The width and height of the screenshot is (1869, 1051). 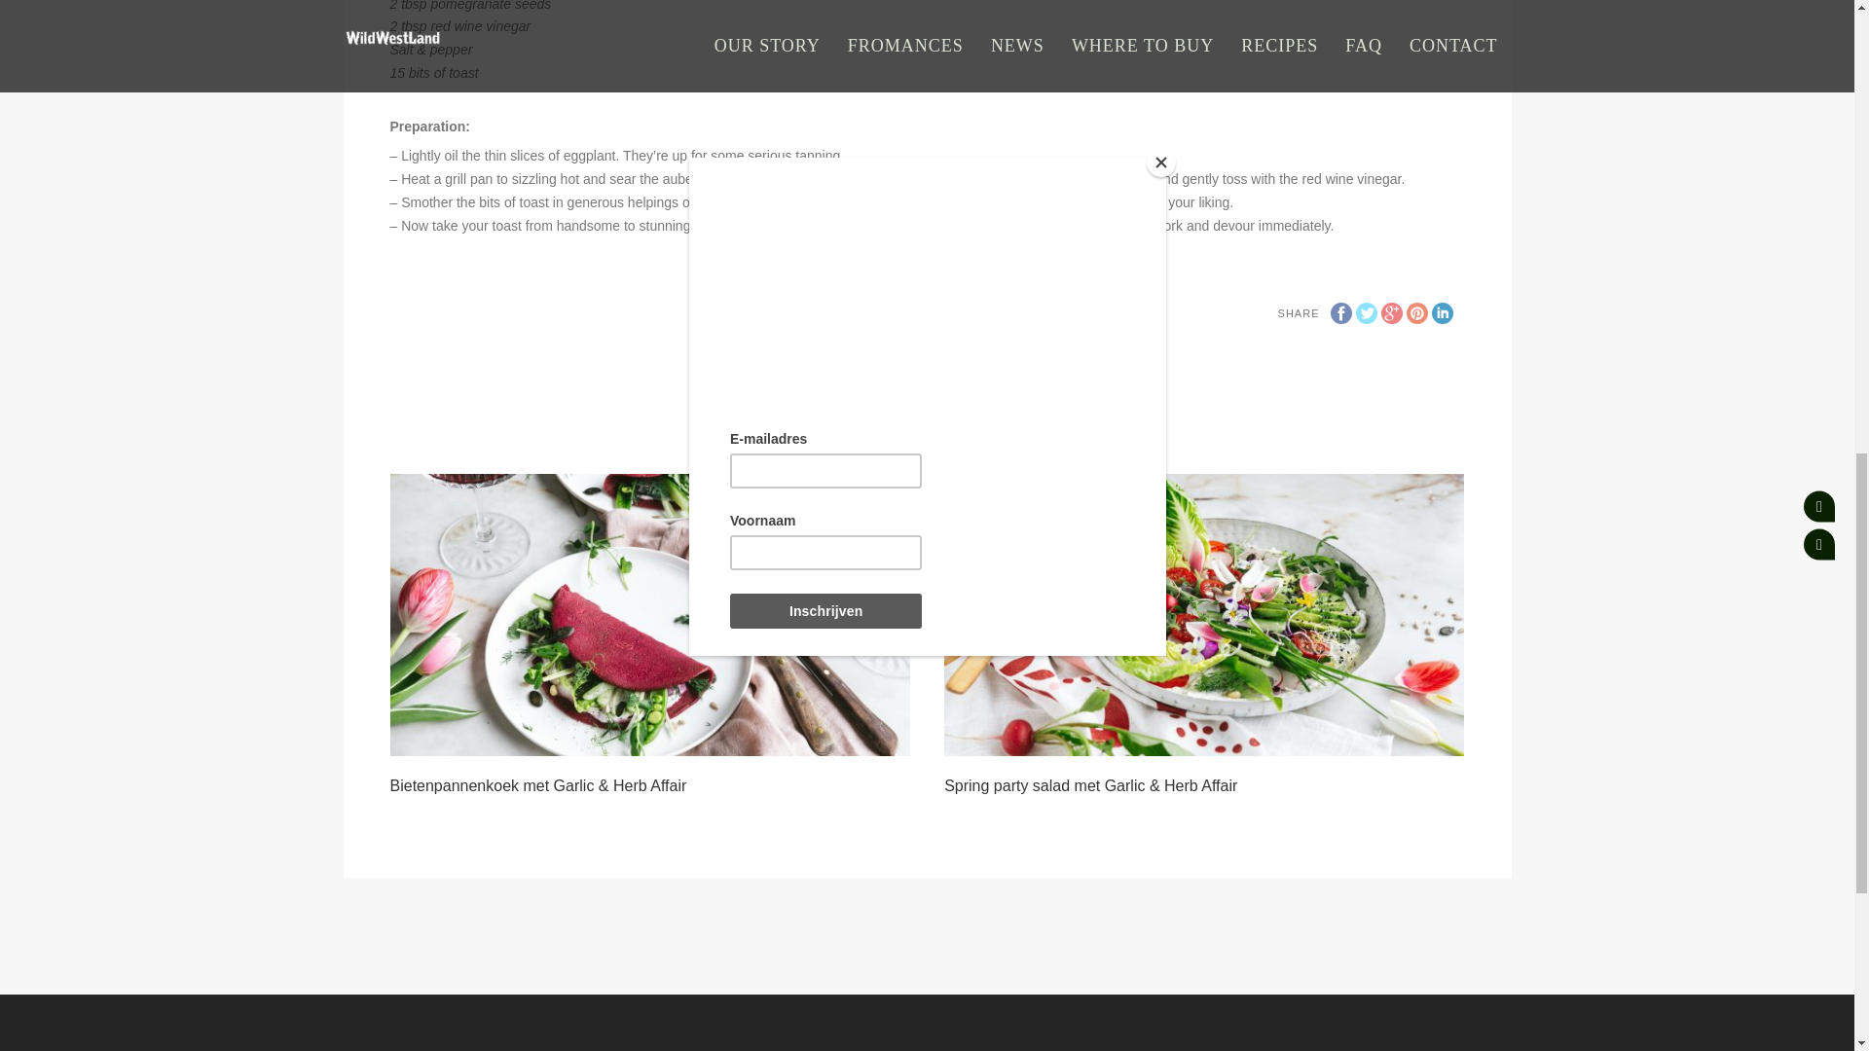 What do you see at coordinates (1339, 313) in the screenshot?
I see `Facebook` at bounding box center [1339, 313].